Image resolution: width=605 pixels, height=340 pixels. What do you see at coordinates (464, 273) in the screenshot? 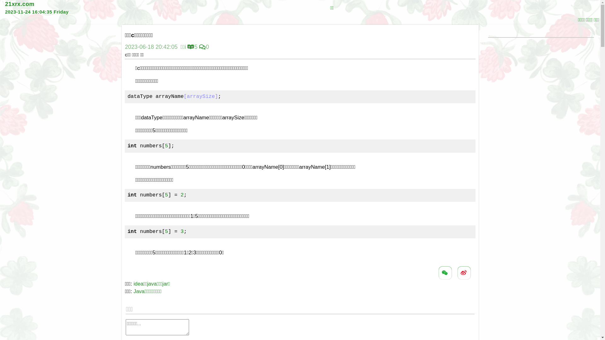
I see `  ` at bounding box center [464, 273].